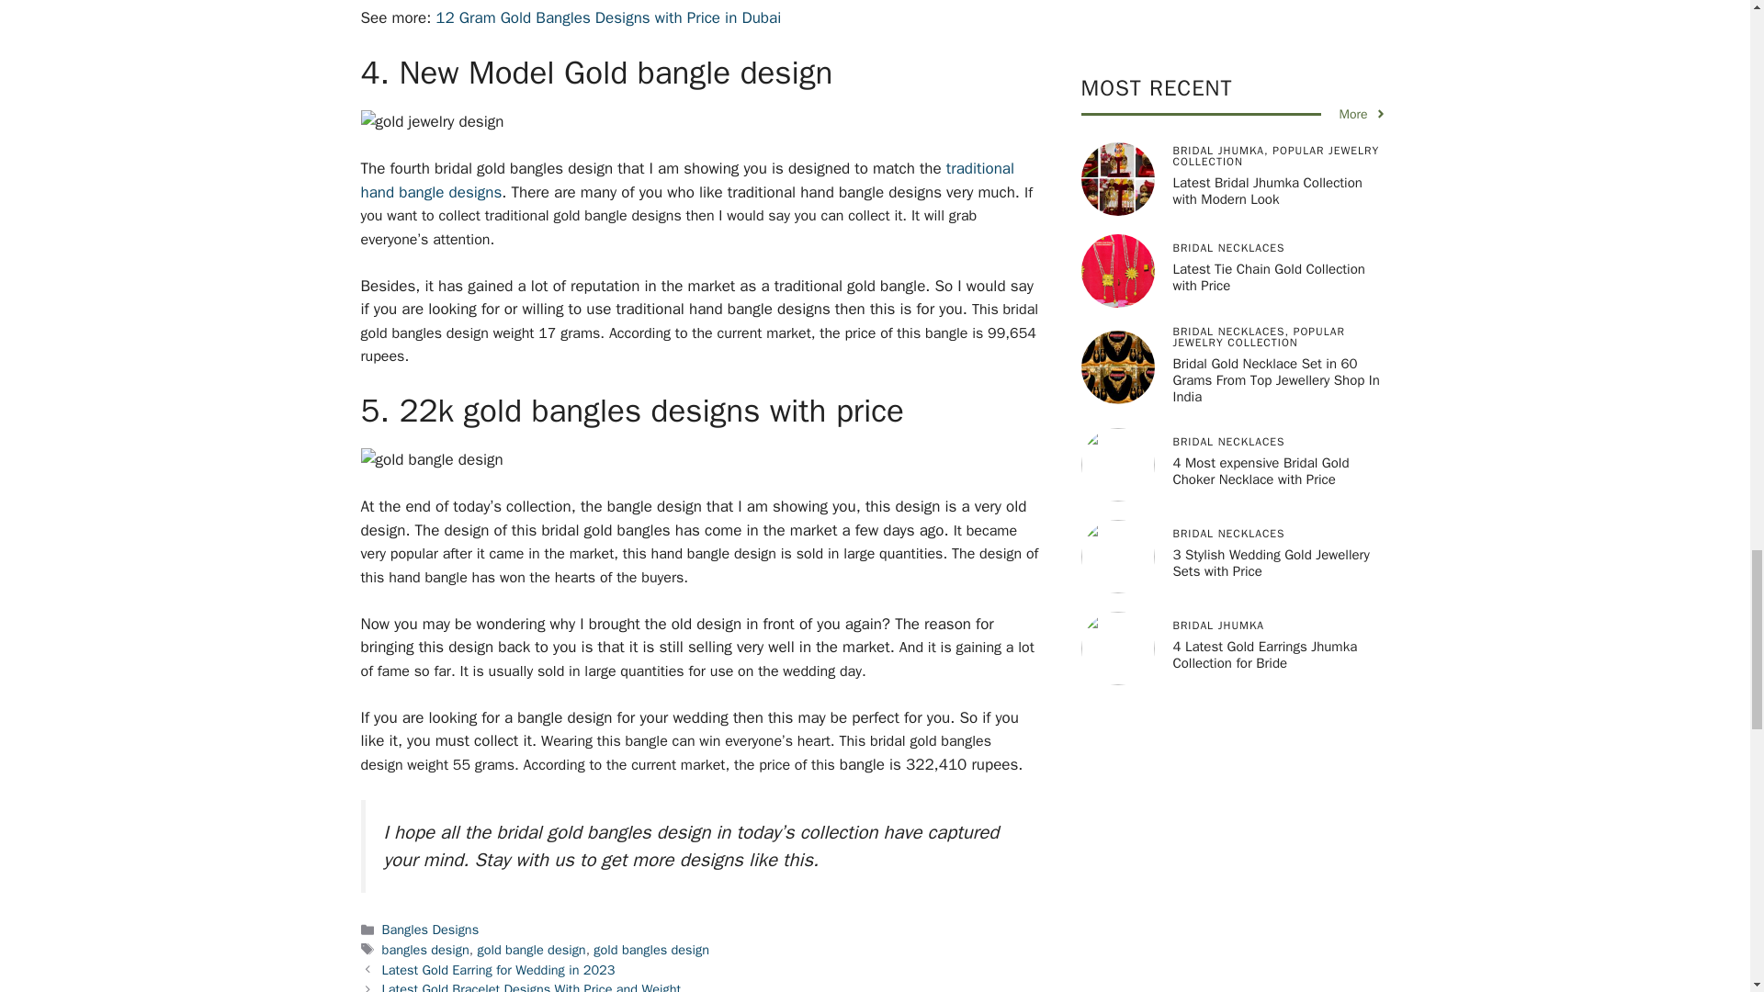  Describe the element at coordinates (687, 180) in the screenshot. I see `traditional hand bangle designs` at that location.